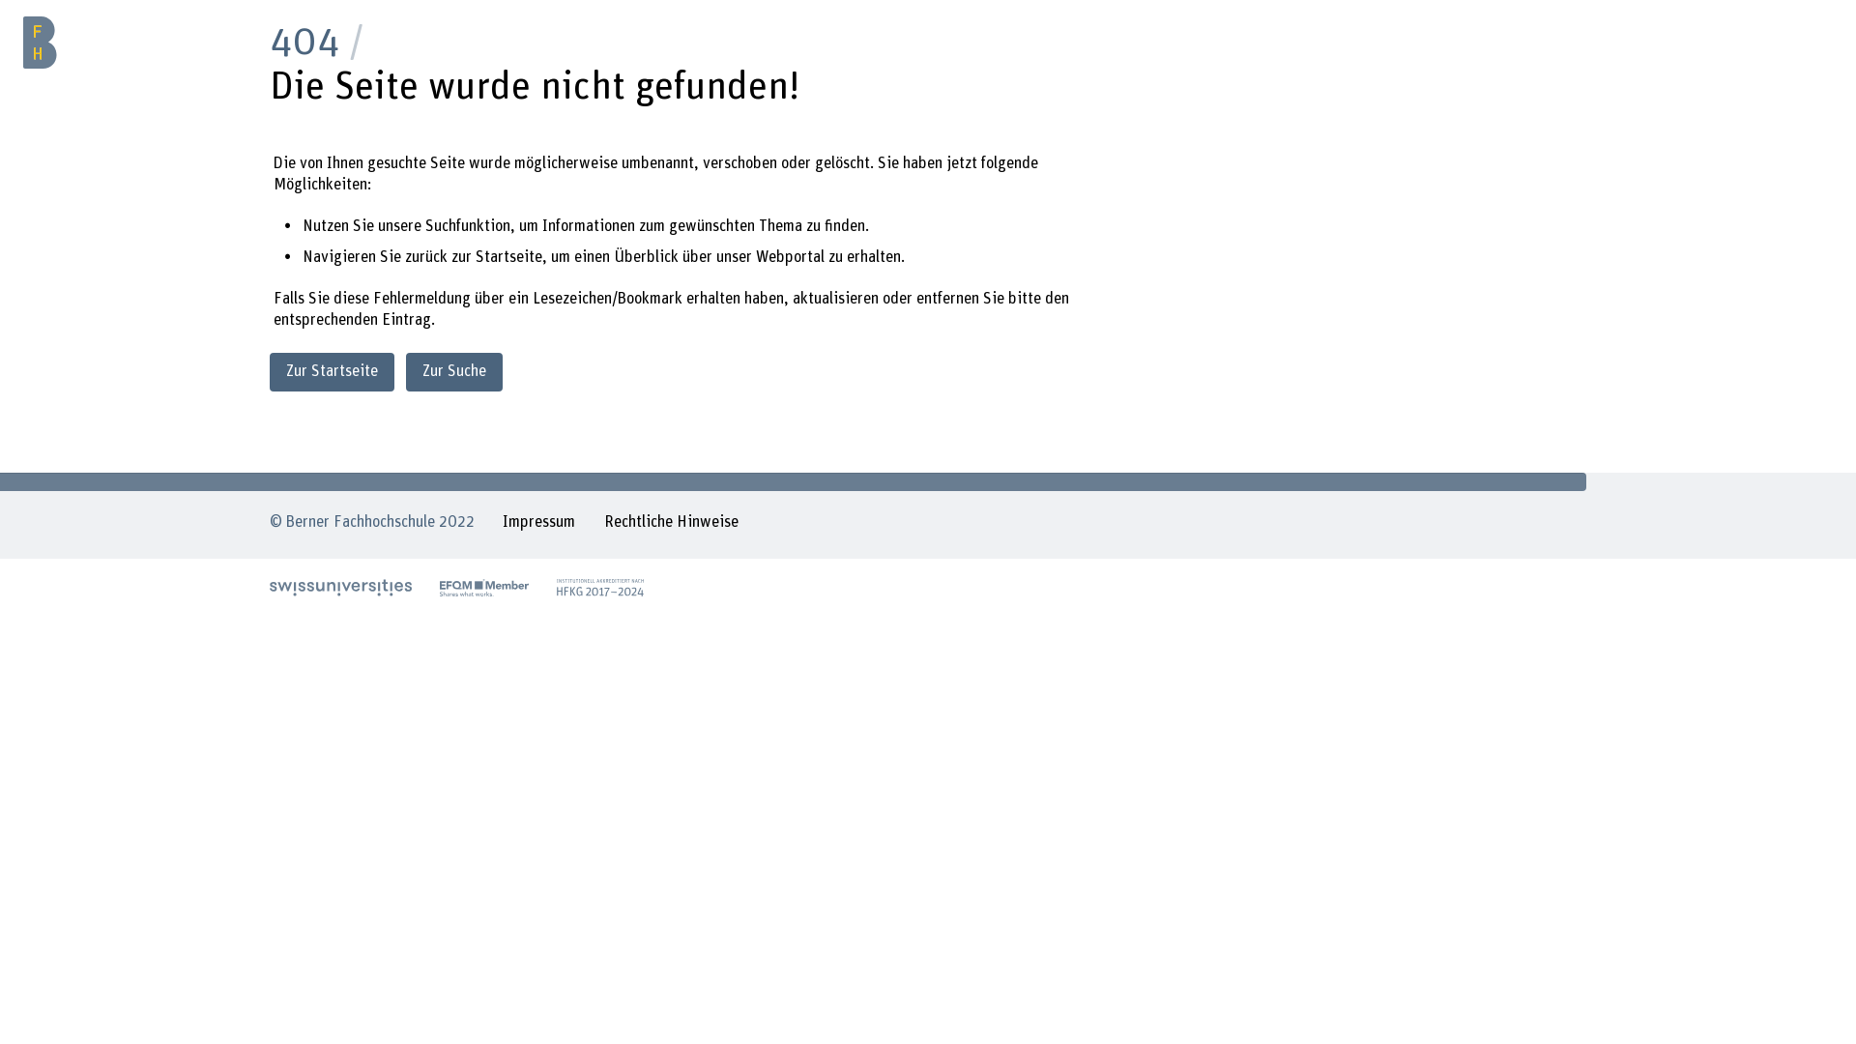 The height and width of the screenshot is (1044, 1856). What do you see at coordinates (454, 371) in the screenshot?
I see `Zur Suche` at bounding box center [454, 371].